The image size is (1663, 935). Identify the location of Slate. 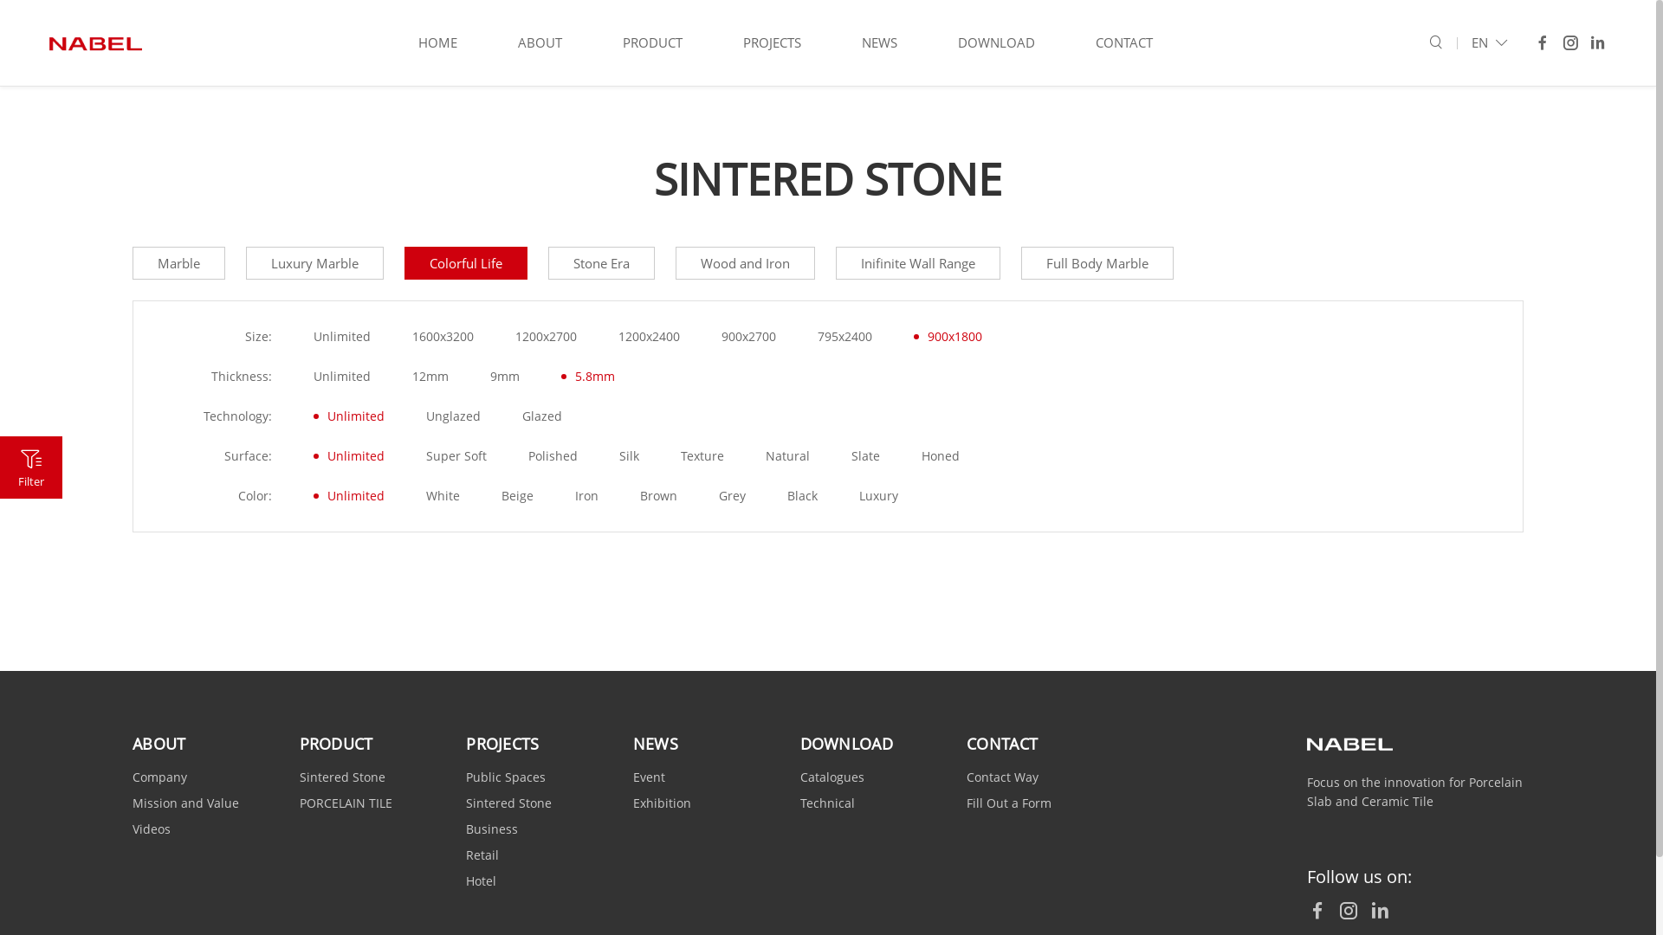
(866, 456).